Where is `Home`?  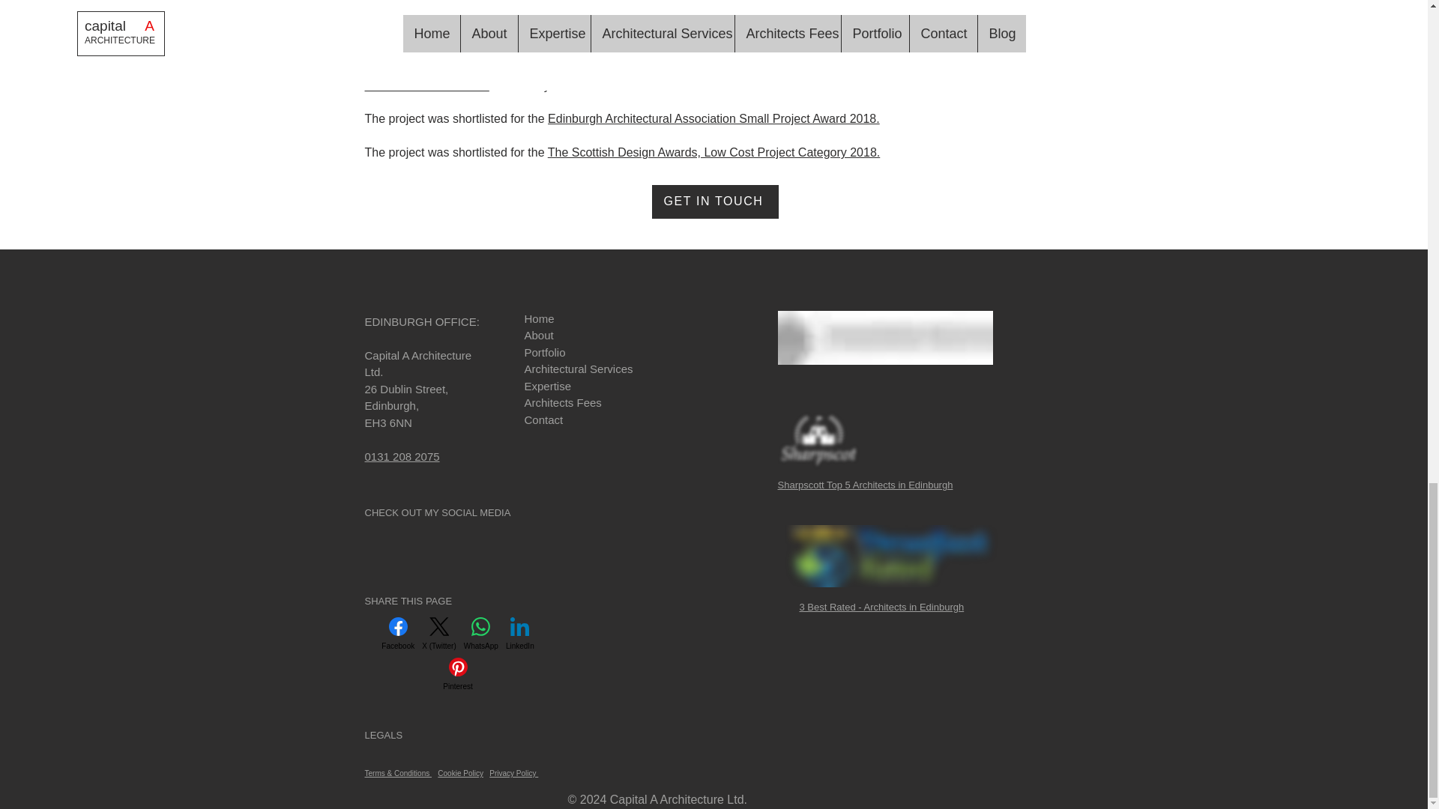
Home is located at coordinates (540, 318).